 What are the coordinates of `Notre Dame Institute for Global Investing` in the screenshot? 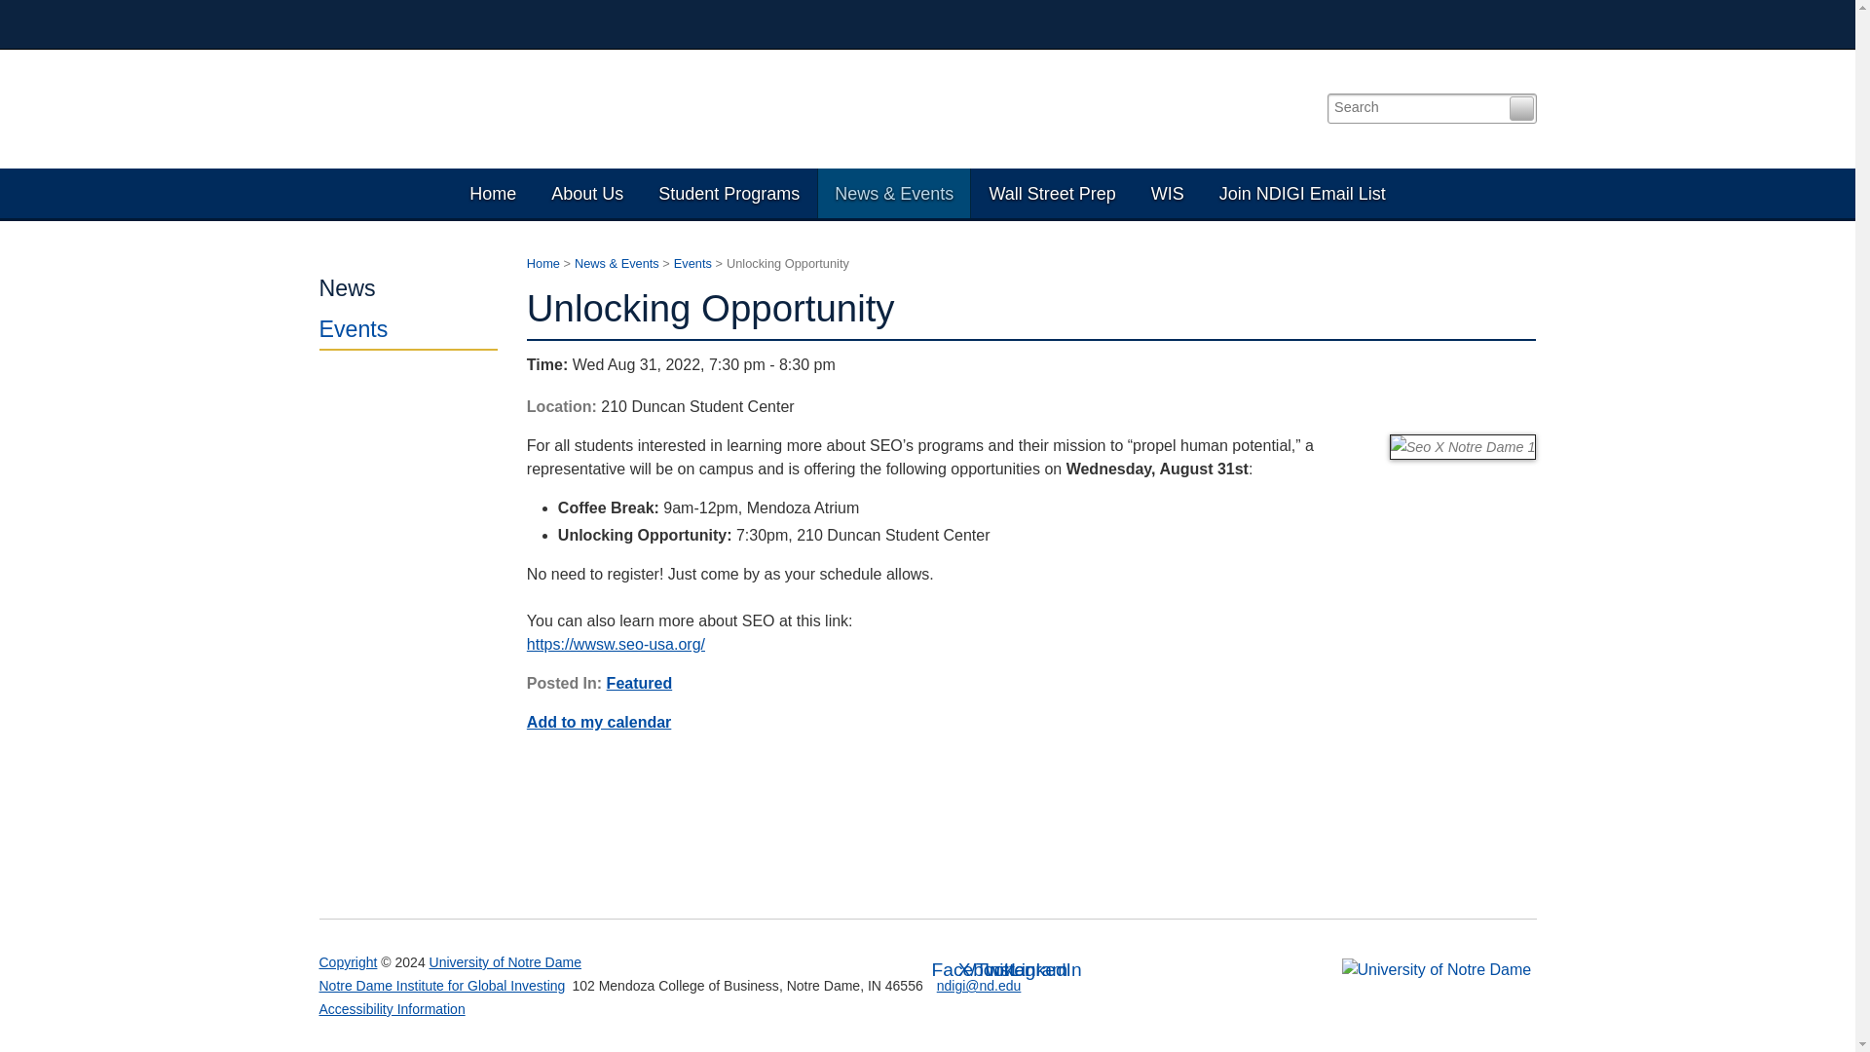 It's located at (442, 986).